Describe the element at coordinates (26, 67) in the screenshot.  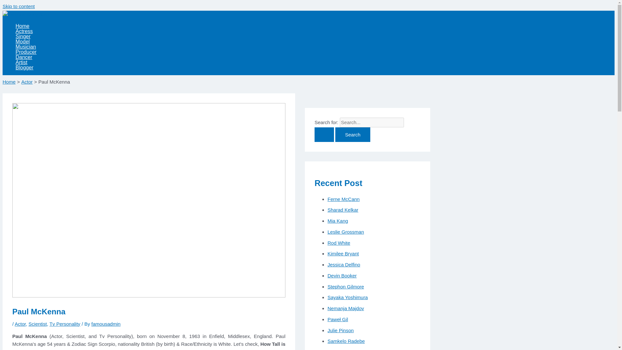
I see `Blogger` at that location.